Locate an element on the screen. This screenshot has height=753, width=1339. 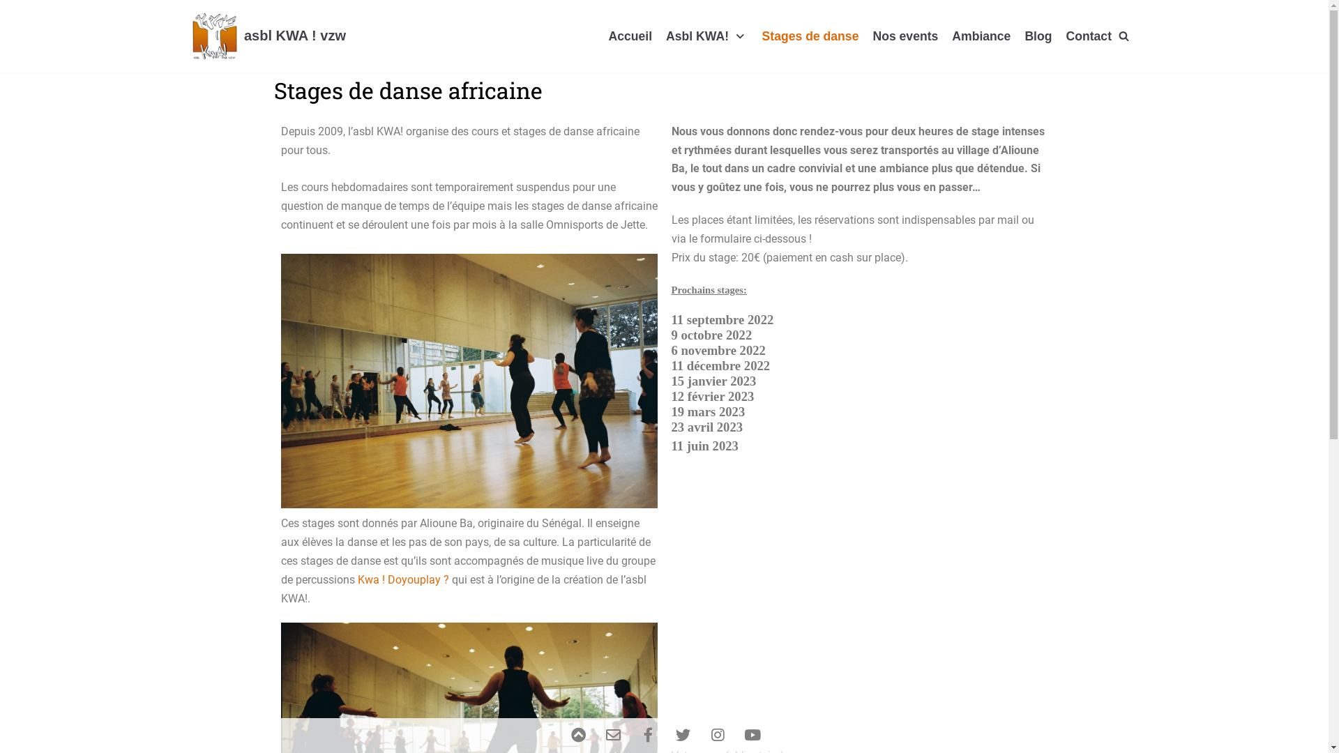
Search is located at coordinates (1120, 376).